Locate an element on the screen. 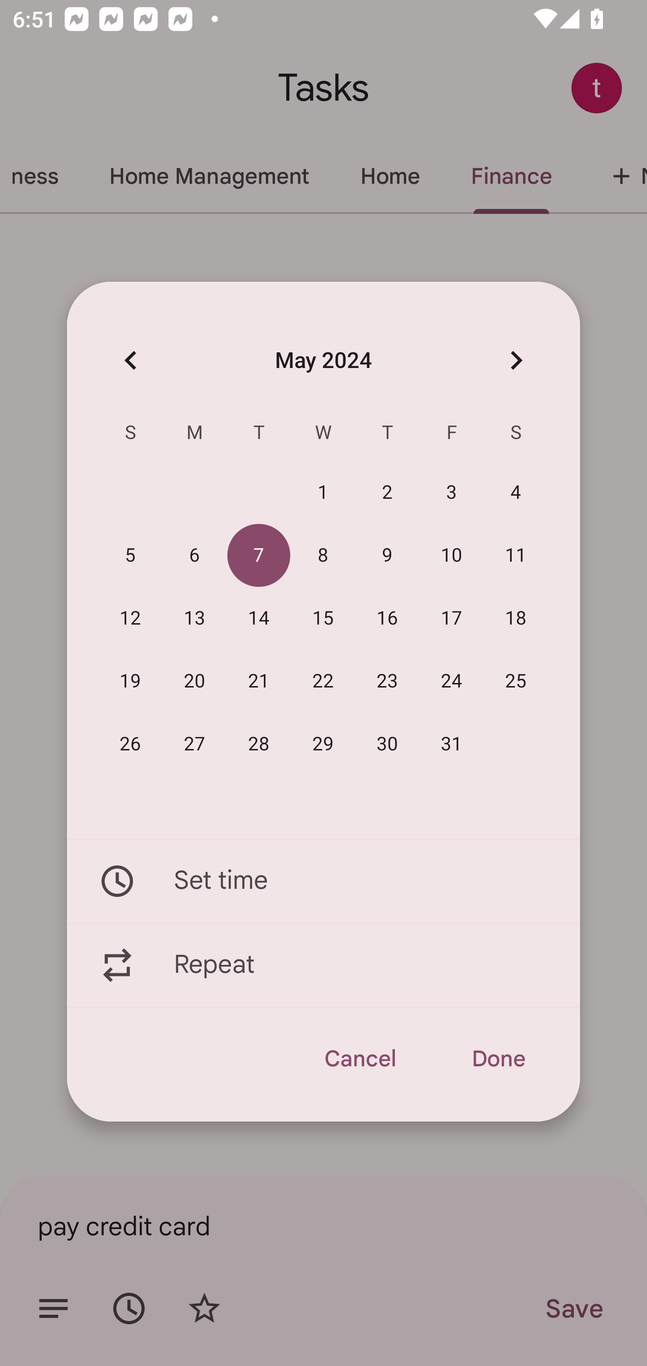  16 16 May 2024 is located at coordinates (387, 619).